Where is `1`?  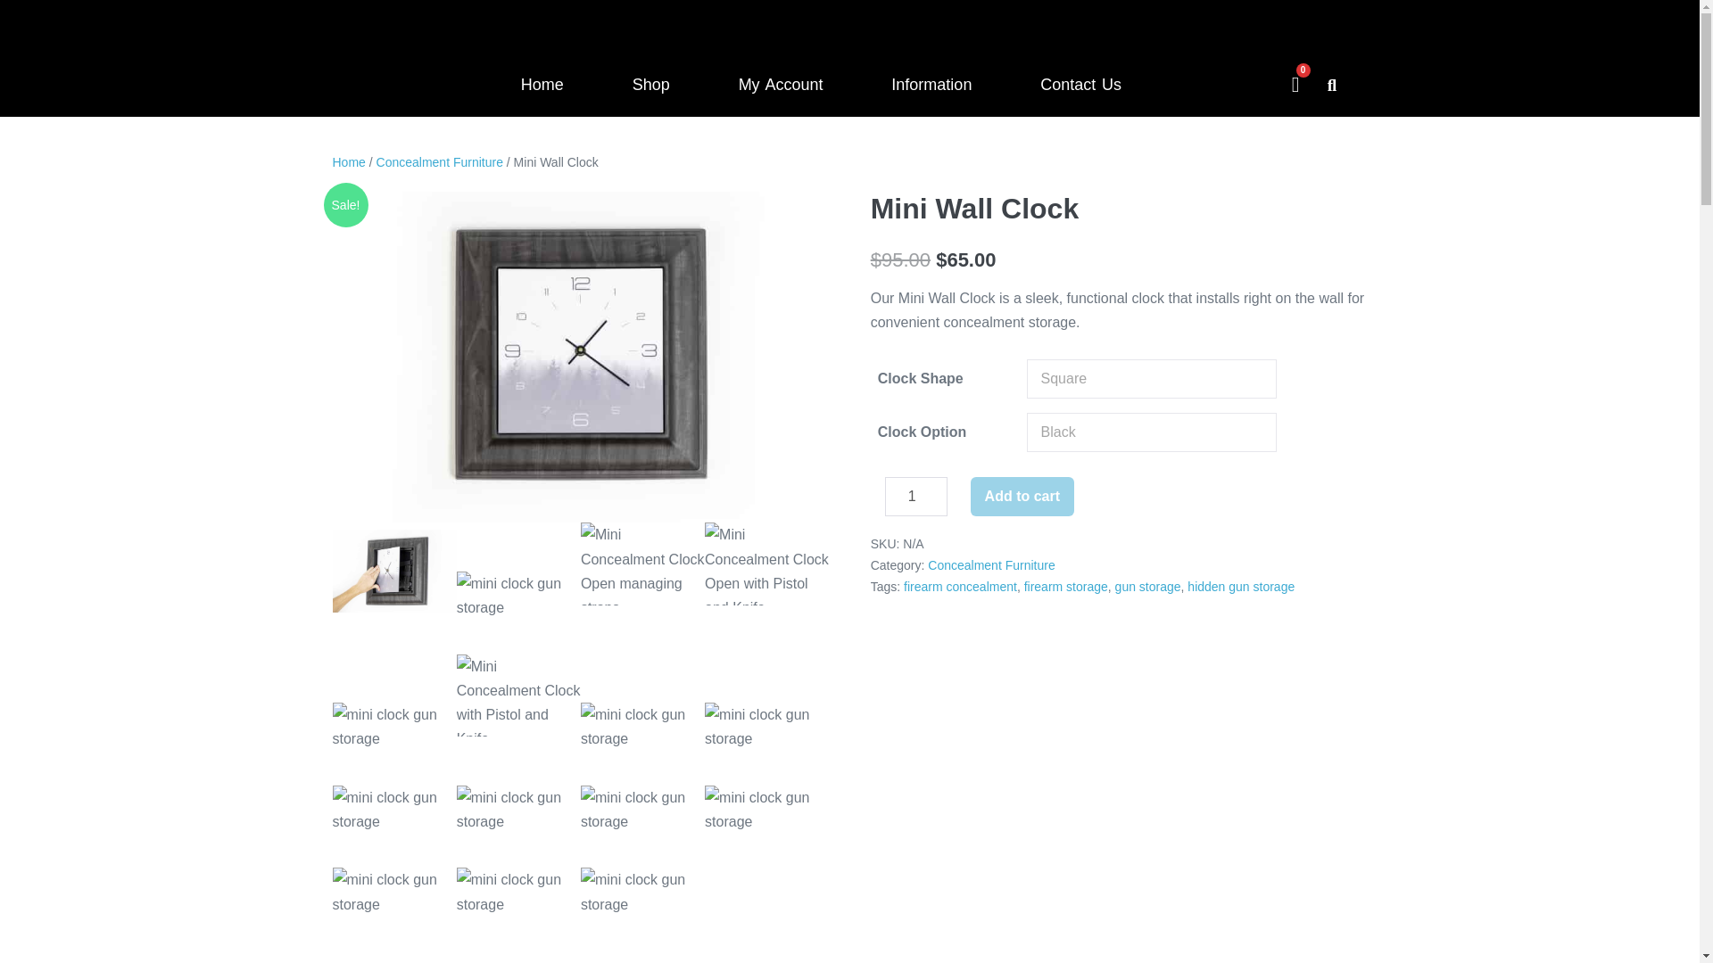
1 is located at coordinates (915, 496).